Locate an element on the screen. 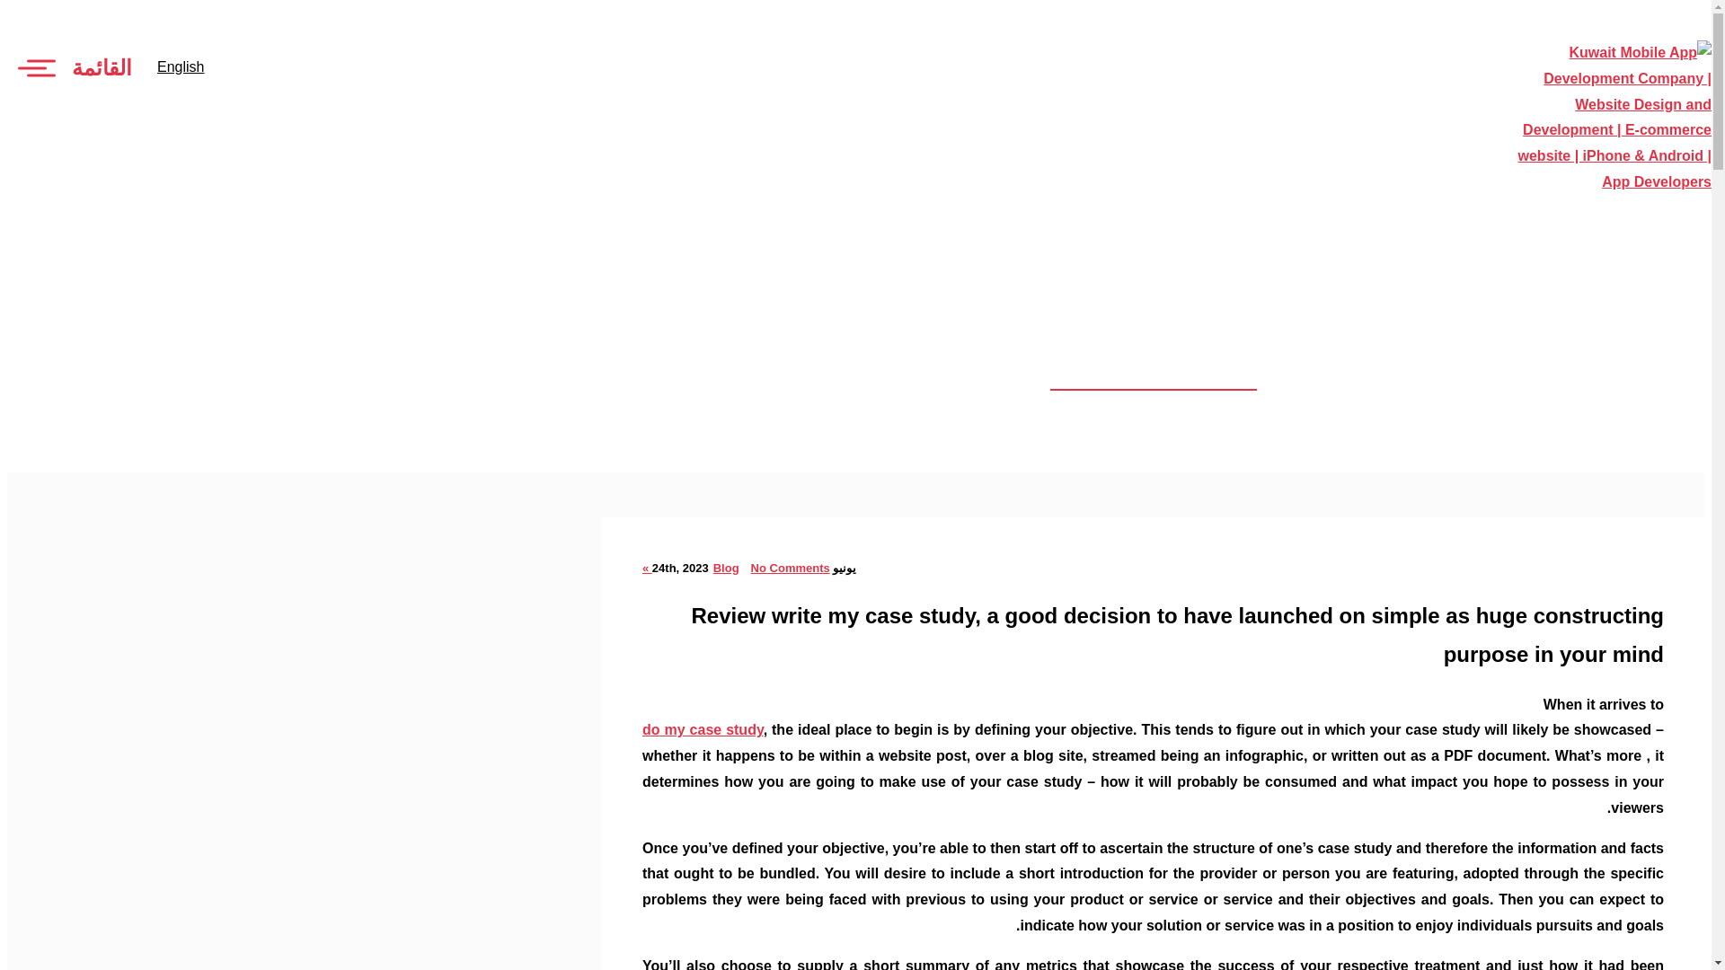 The height and width of the screenshot is (970, 1725). do my case study is located at coordinates (703, 729).